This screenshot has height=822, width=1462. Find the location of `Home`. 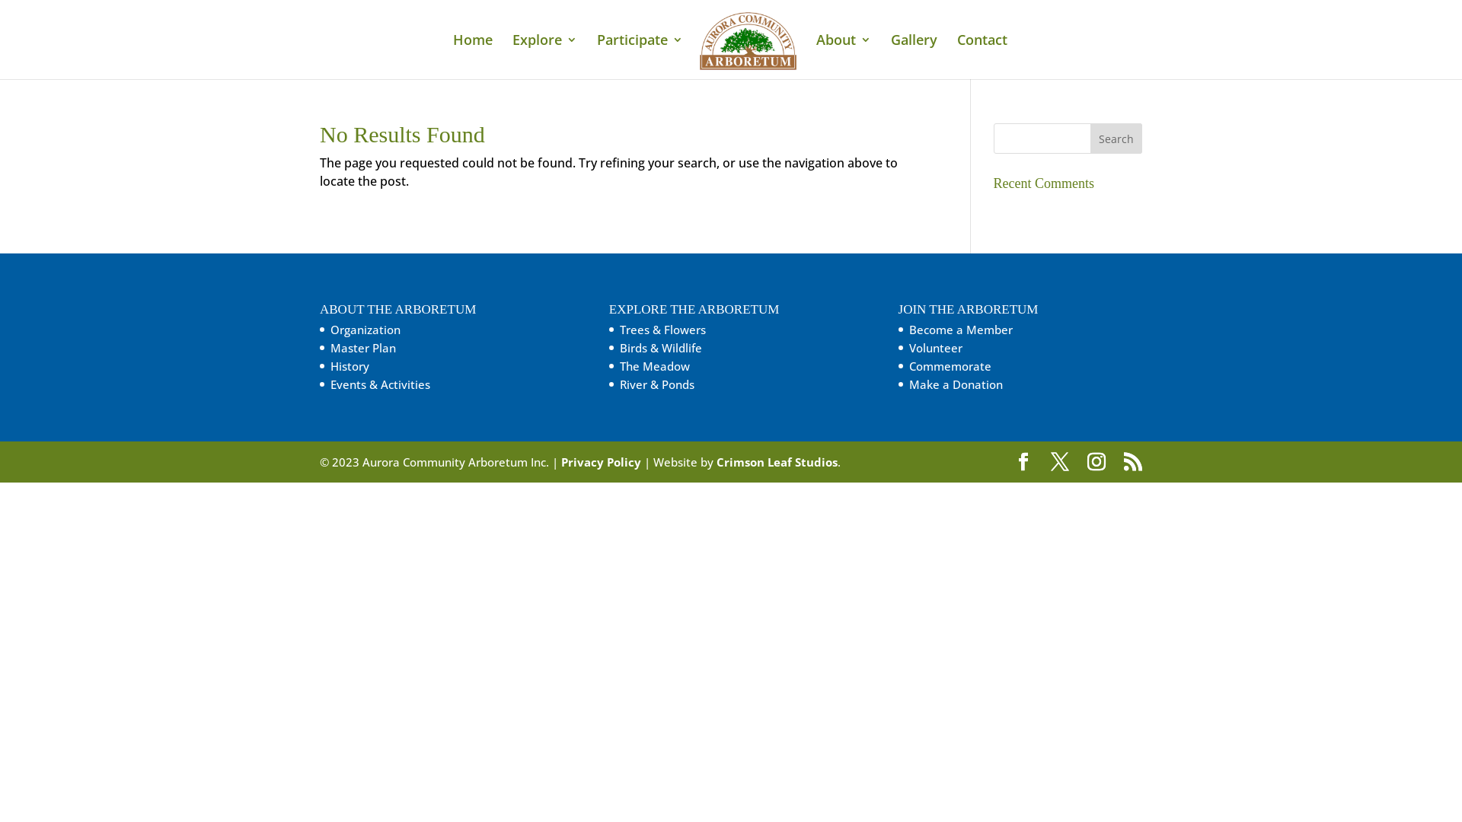

Home is located at coordinates (473, 56).